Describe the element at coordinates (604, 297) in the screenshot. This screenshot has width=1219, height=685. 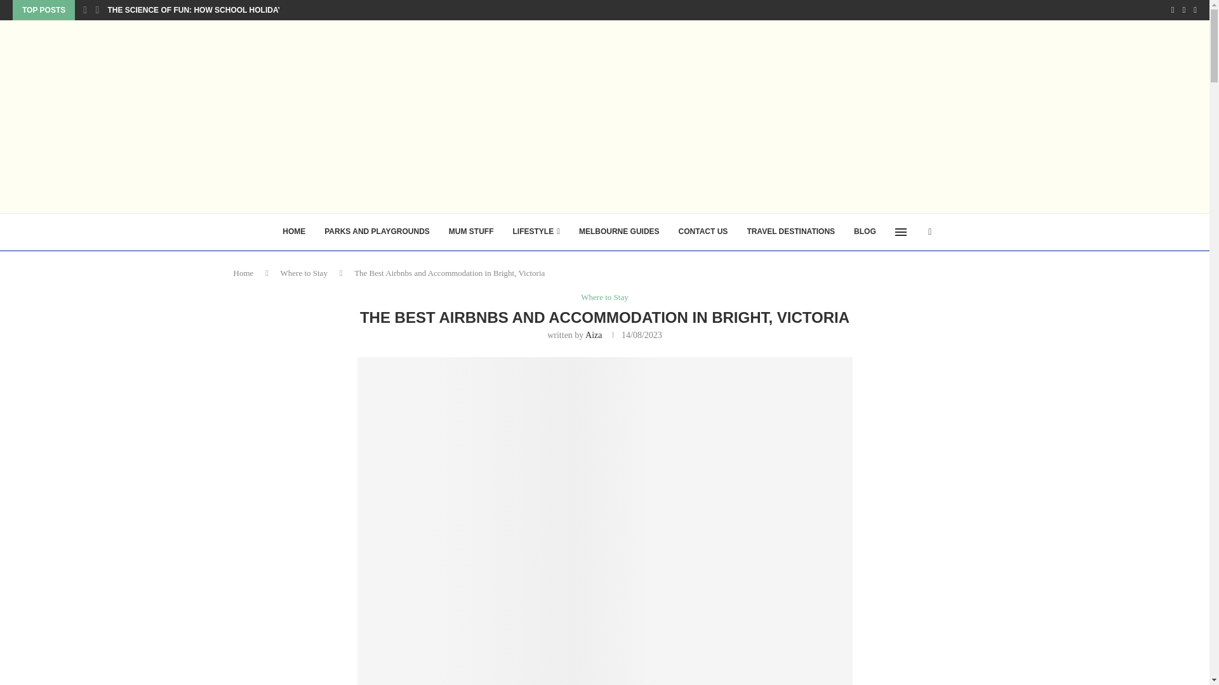
I see `Where to Stay` at that location.